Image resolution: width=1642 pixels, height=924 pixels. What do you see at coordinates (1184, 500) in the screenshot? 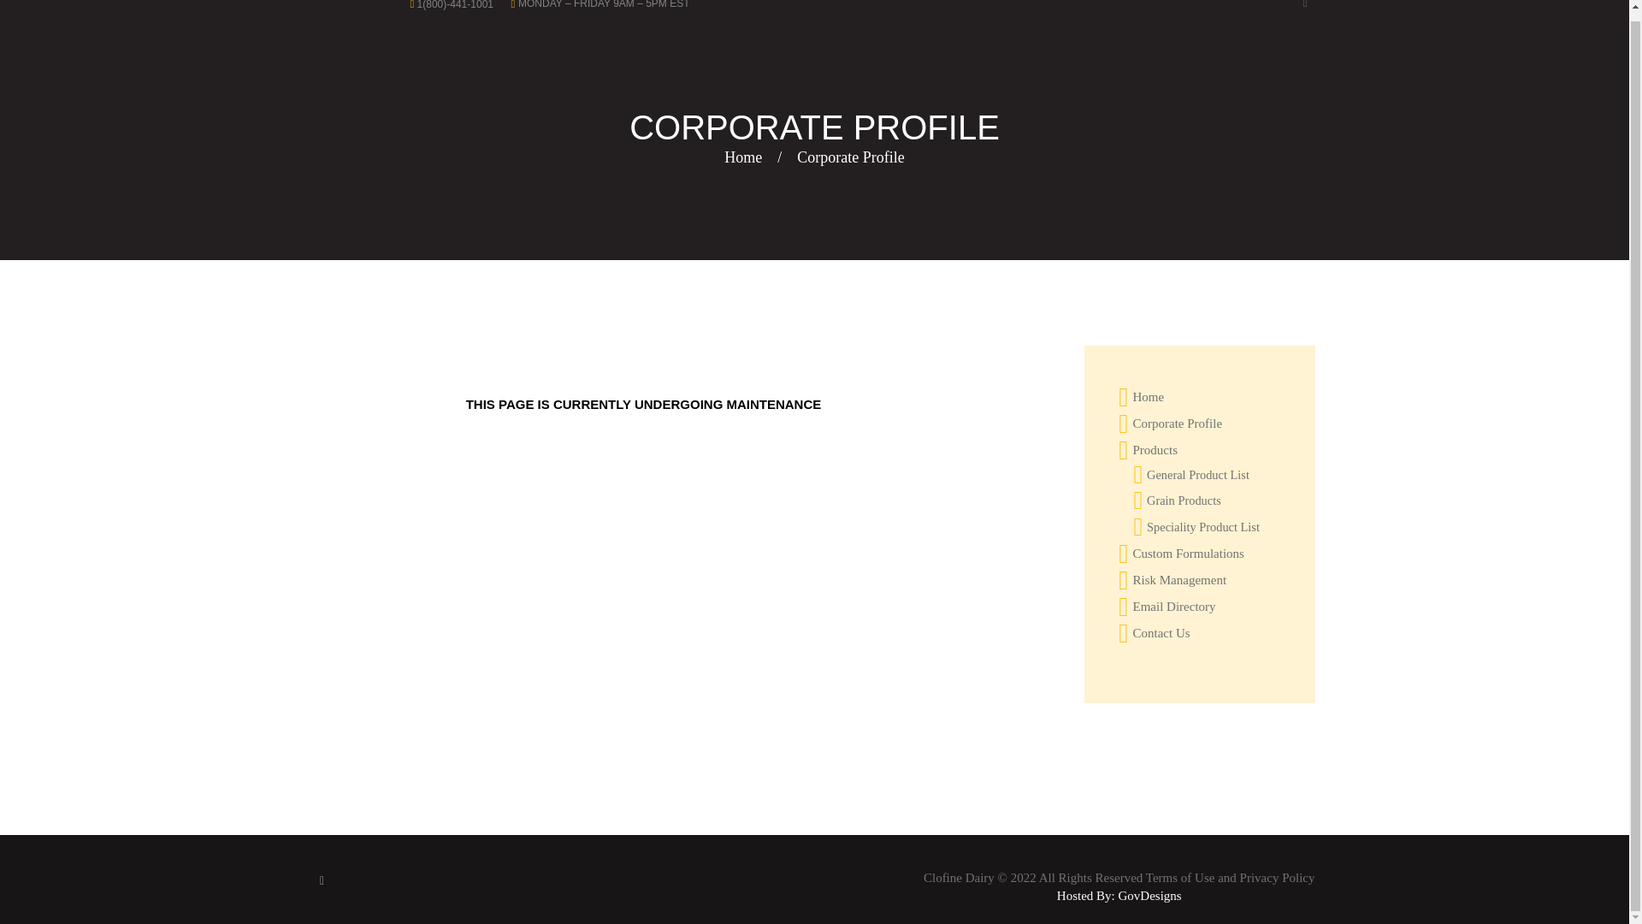
I see `Grain Products` at bounding box center [1184, 500].